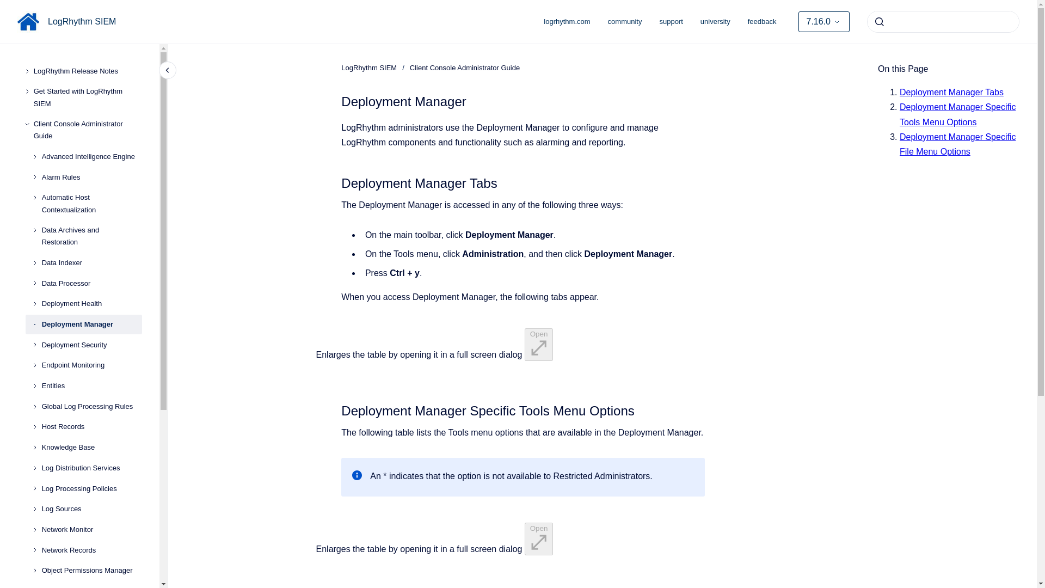 The image size is (1045, 588). I want to click on Automatic Host Contextualization, so click(91, 204).